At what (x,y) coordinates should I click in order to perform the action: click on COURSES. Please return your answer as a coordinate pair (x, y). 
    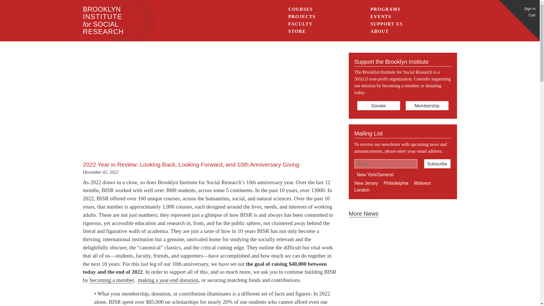
    Looking at the image, I should click on (300, 24).